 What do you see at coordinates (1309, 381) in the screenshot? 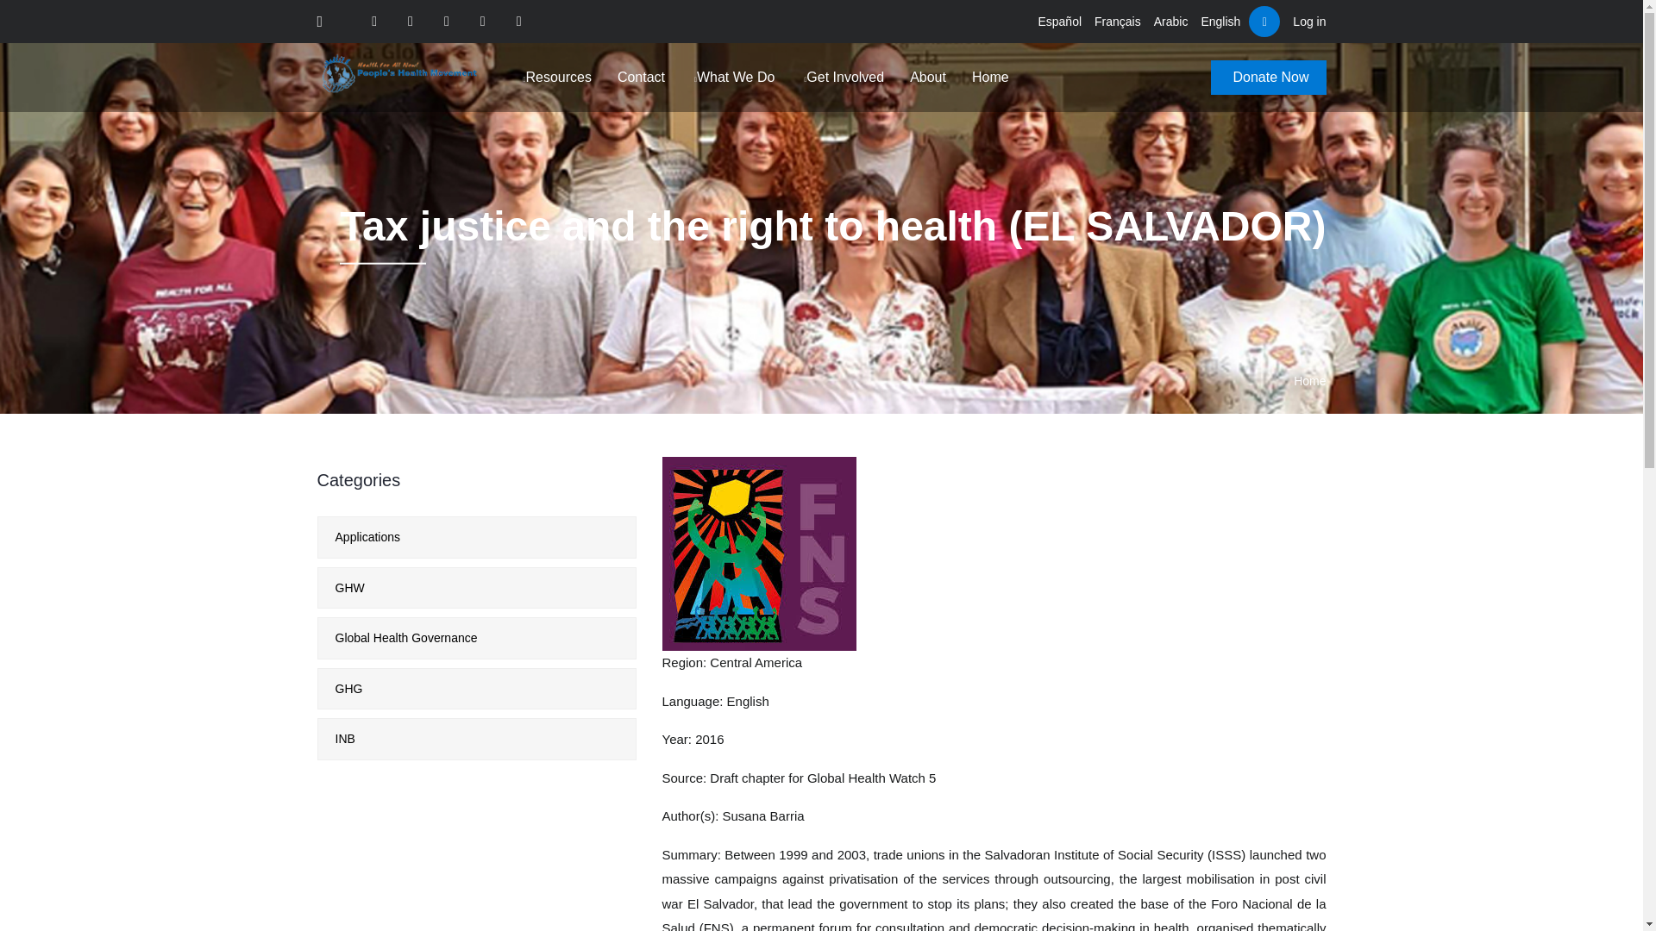
I see `Home` at bounding box center [1309, 381].